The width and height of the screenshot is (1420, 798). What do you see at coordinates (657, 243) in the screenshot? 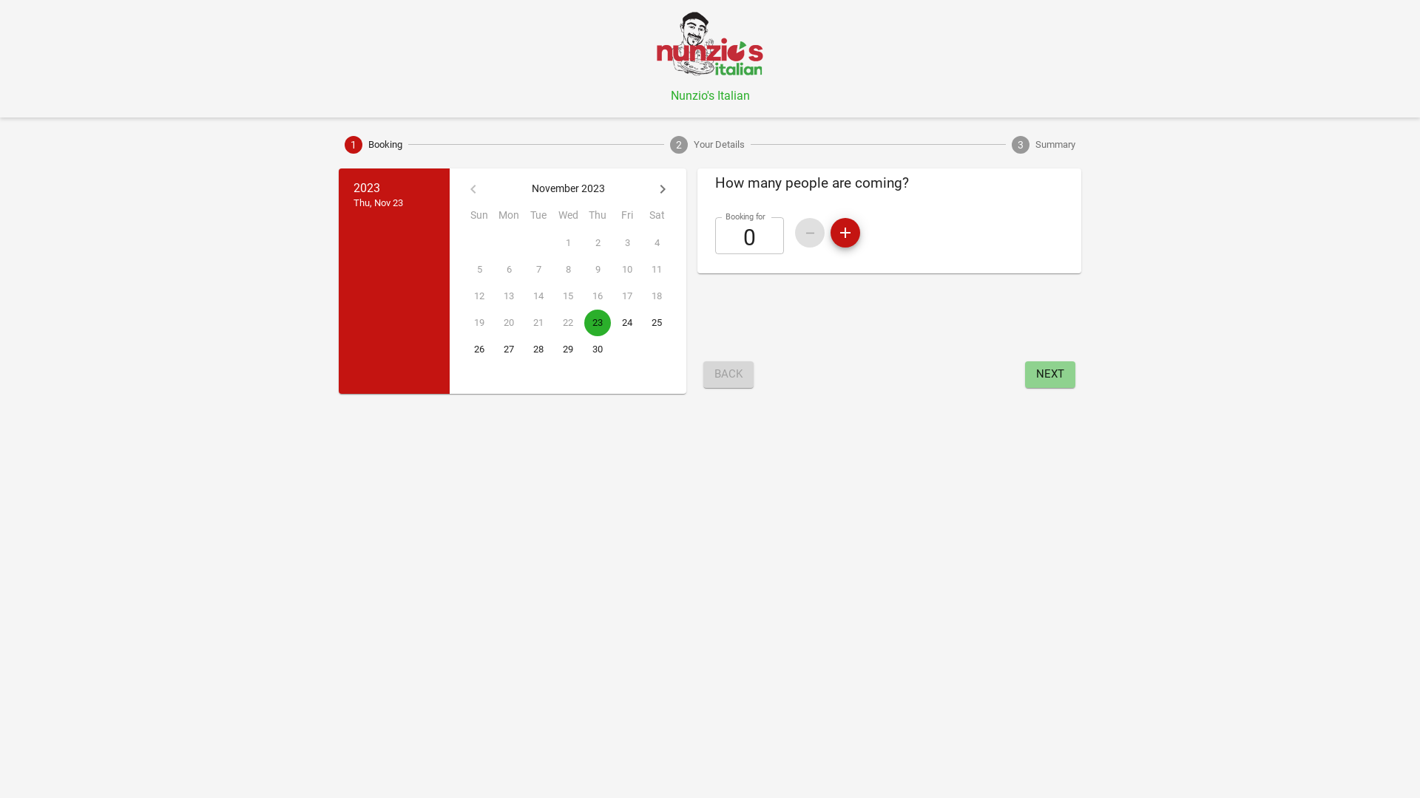
I see `4` at bounding box center [657, 243].